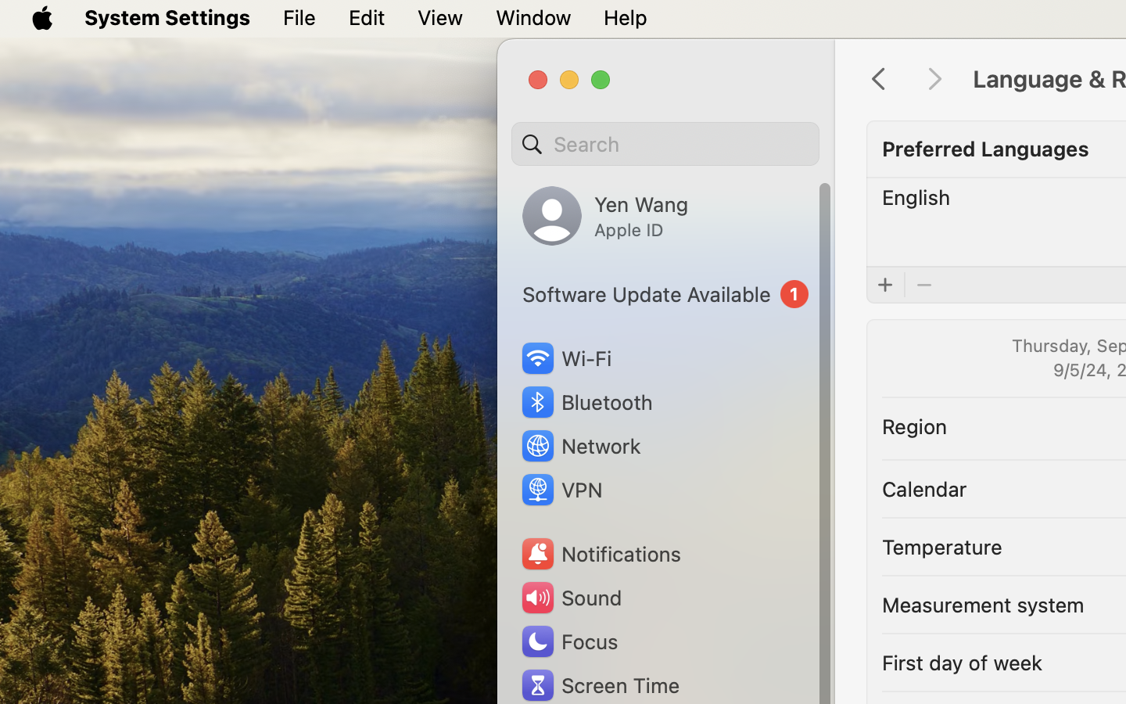 This screenshot has width=1126, height=704. What do you see at coordinates (601, 554) in the screenshot?
I see `Notifications` at bounding box center [601, 554].